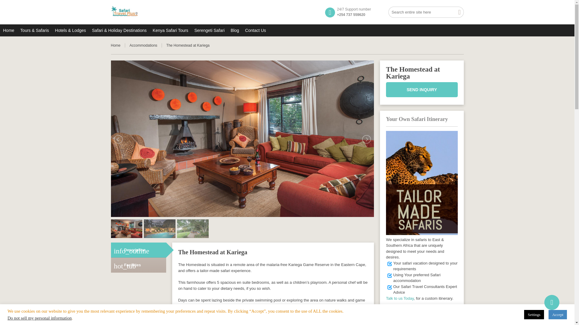 This screenshot has height=325, width=579. Describe the element at coordinates (118, 45) in the screenshot. I see `Home` at that location.